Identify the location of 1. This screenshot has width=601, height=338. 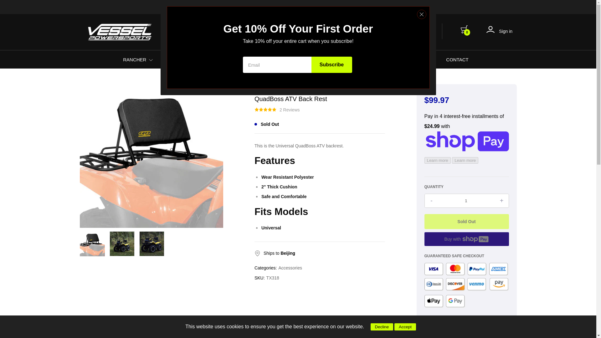
(466, 201).